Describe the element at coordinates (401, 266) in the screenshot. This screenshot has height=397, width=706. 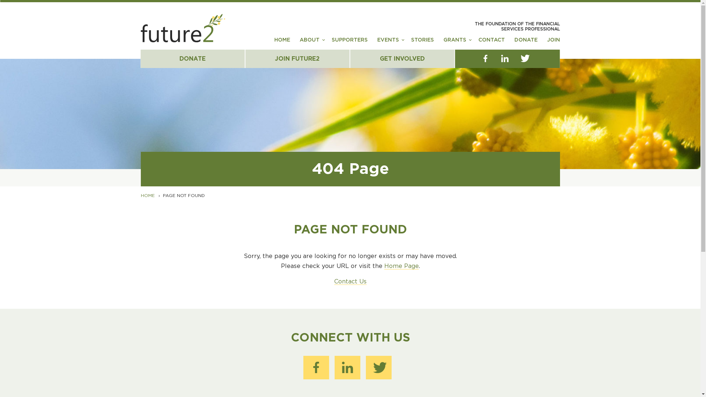
I see `Home Page` at that location.